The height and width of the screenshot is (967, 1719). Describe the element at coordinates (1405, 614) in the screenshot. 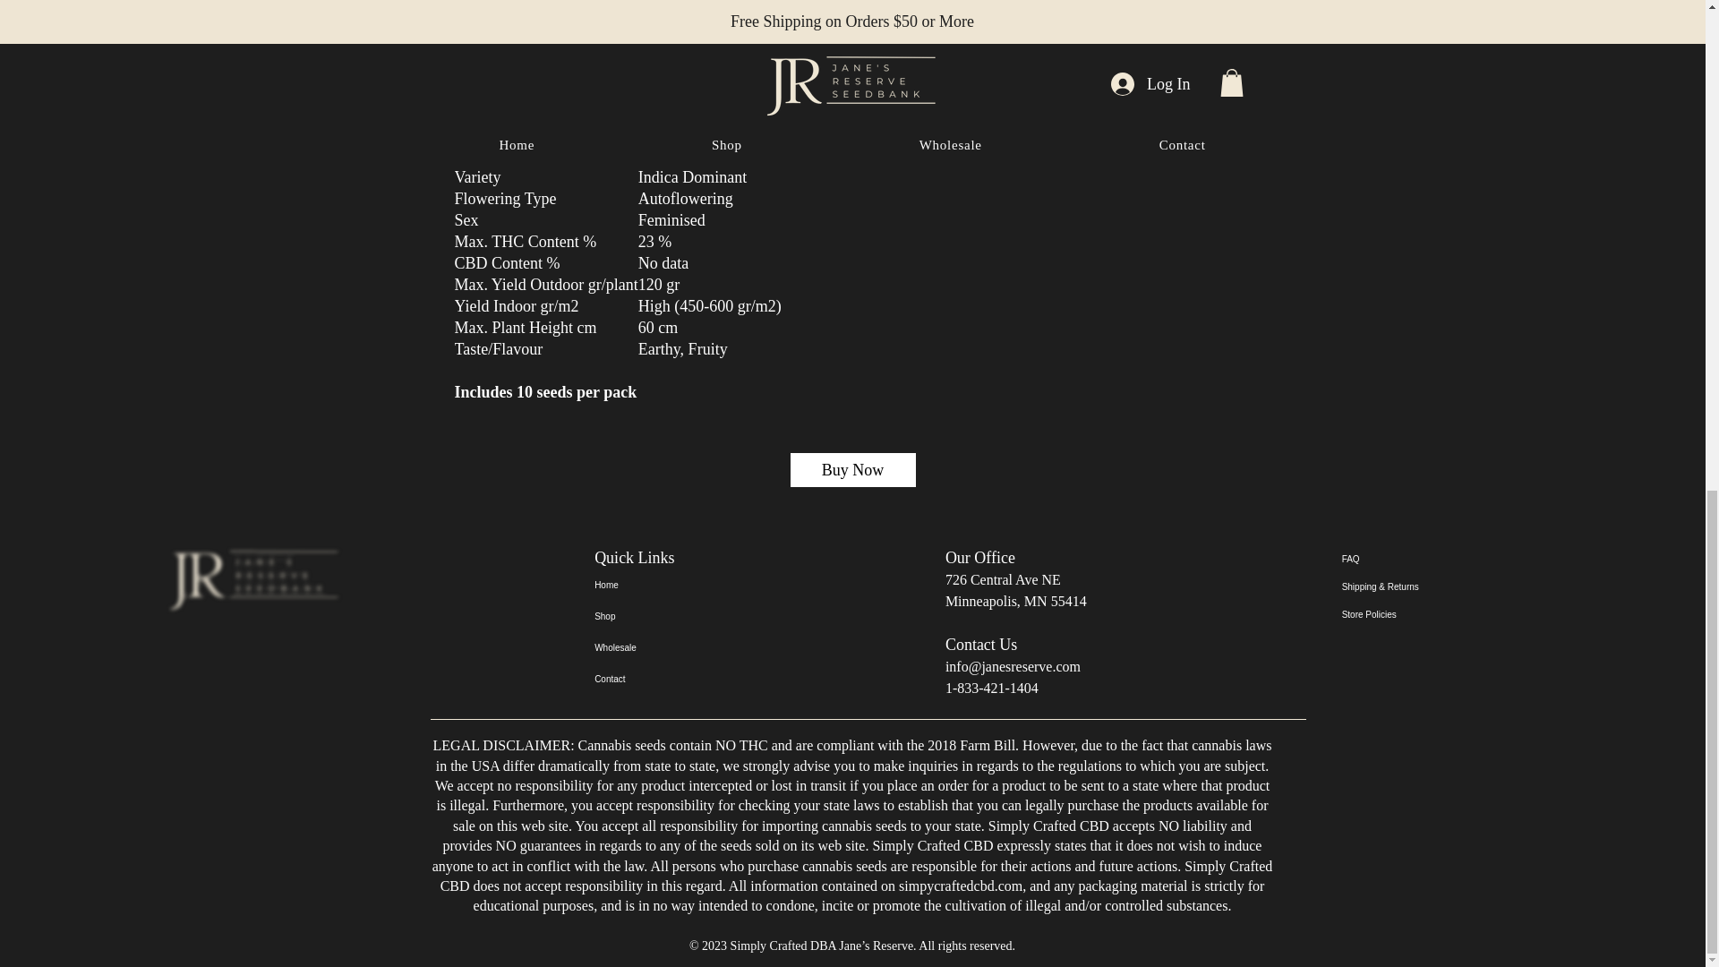

I see `Store Policies` at that location.